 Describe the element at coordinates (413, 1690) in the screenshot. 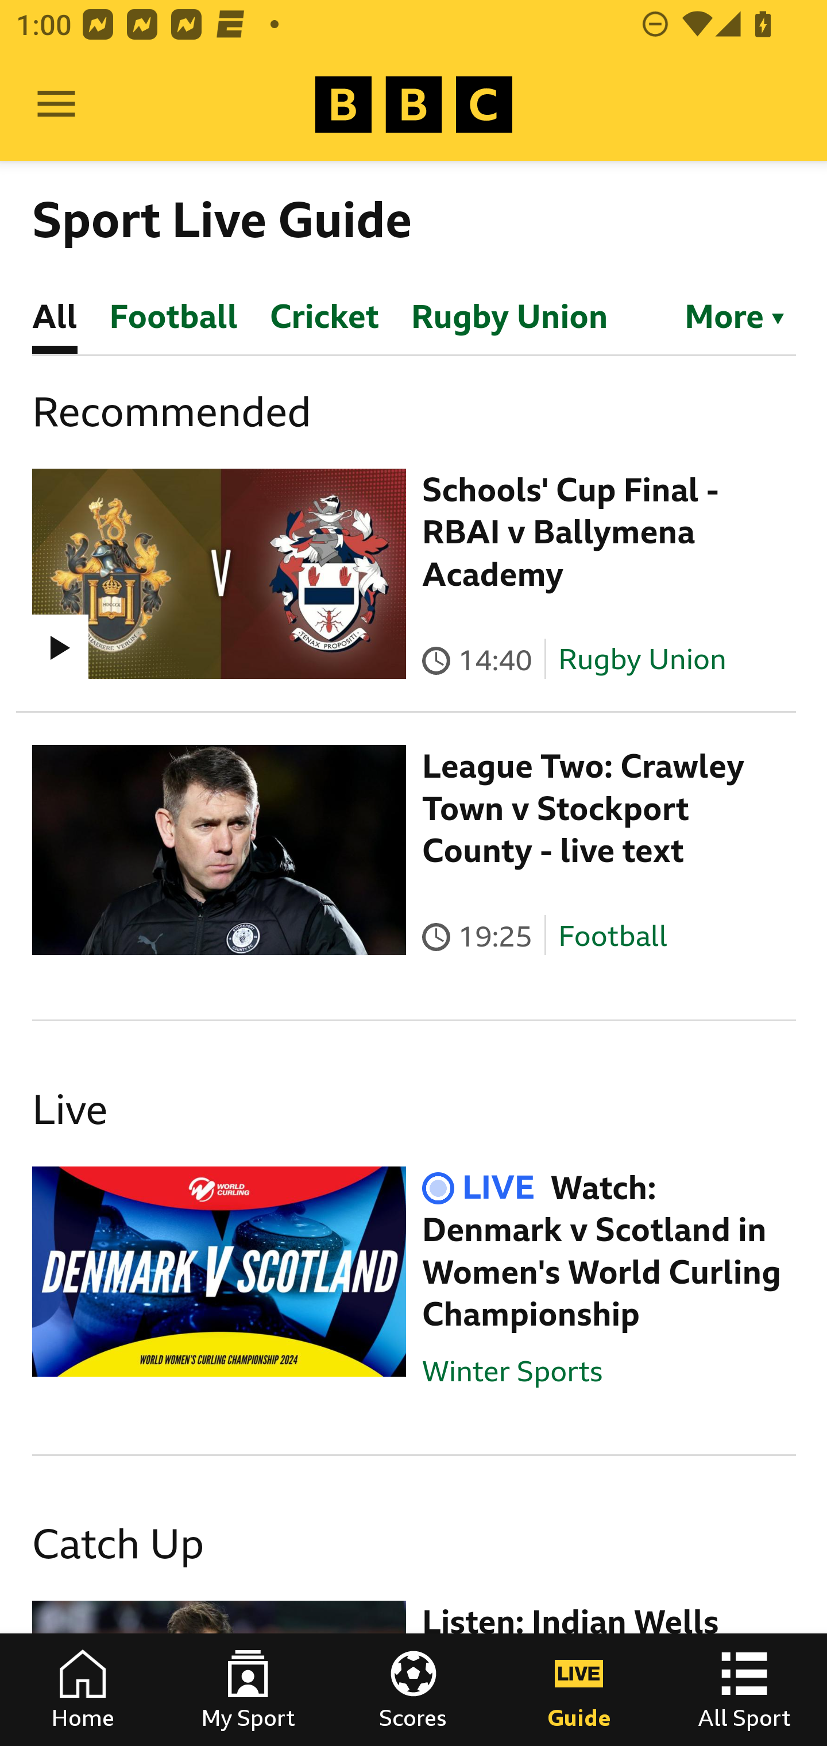

I see `Scores` at that location.